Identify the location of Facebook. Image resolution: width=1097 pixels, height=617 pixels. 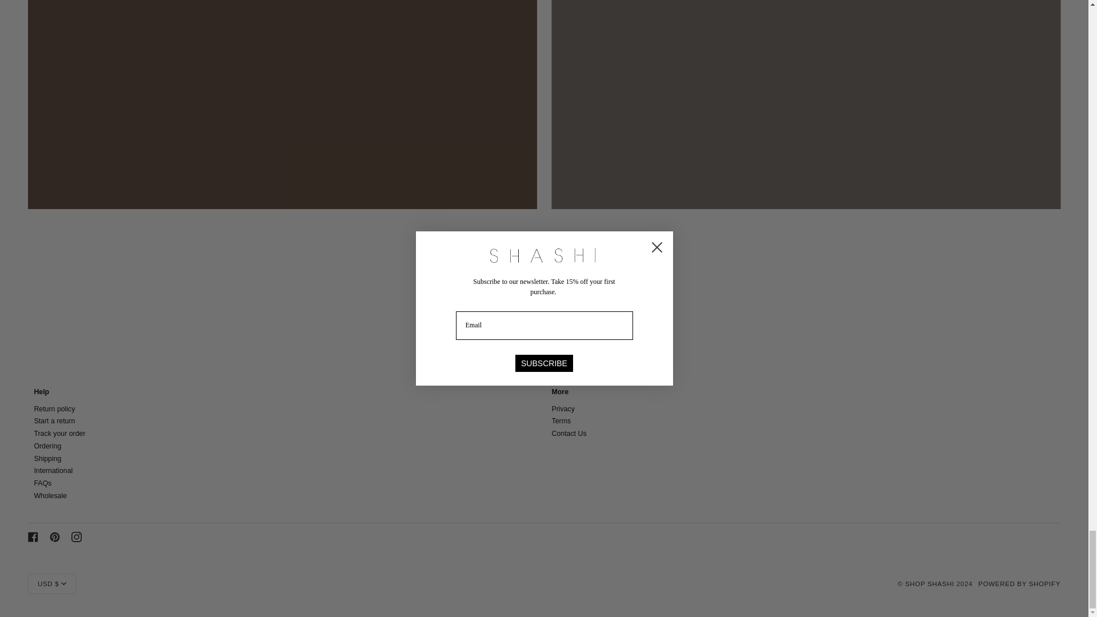
(33, 537).